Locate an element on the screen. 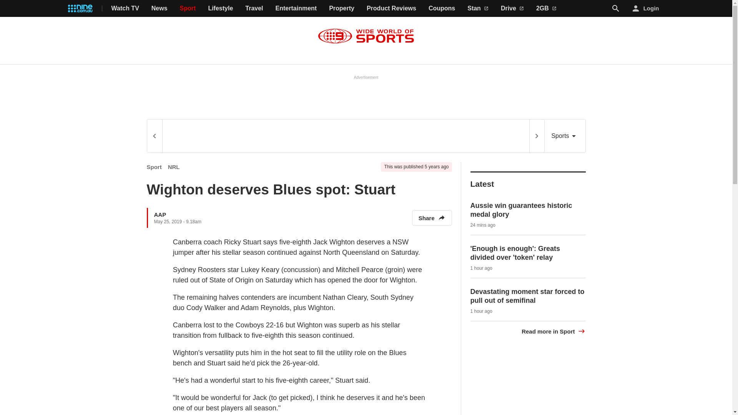 This screenshot has height=415, width=738. Search is located at coordinates (616, 8).